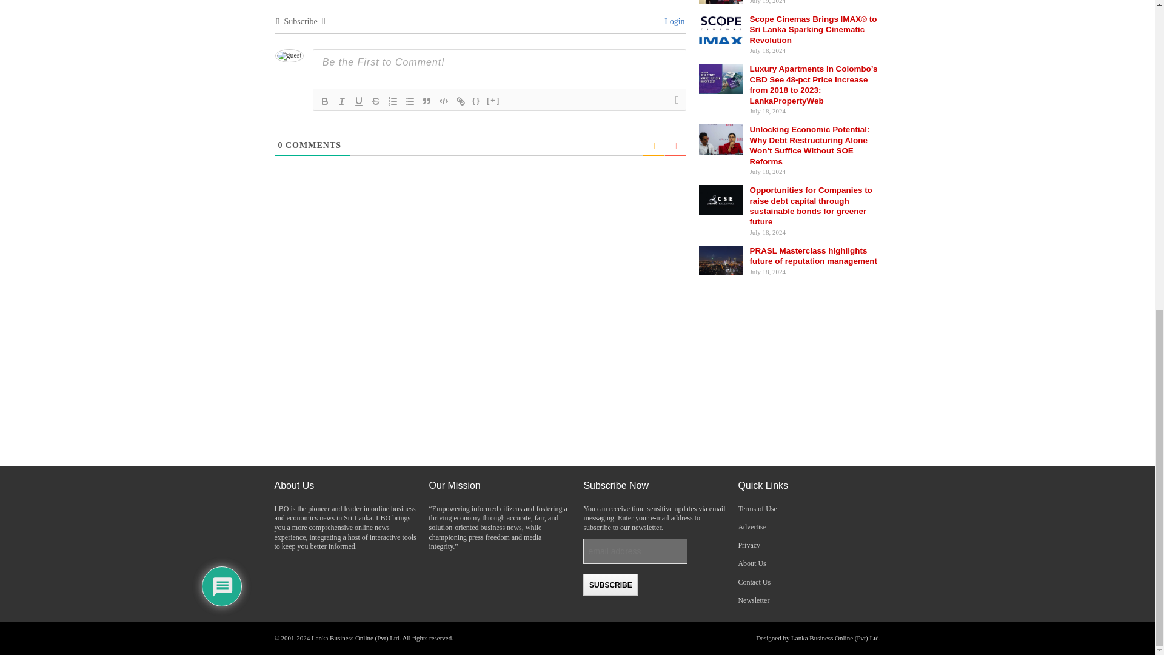  What do you see at coordinates (325, 101) in the screenshot?
I see `Bold` at bounding box center [325, 101].